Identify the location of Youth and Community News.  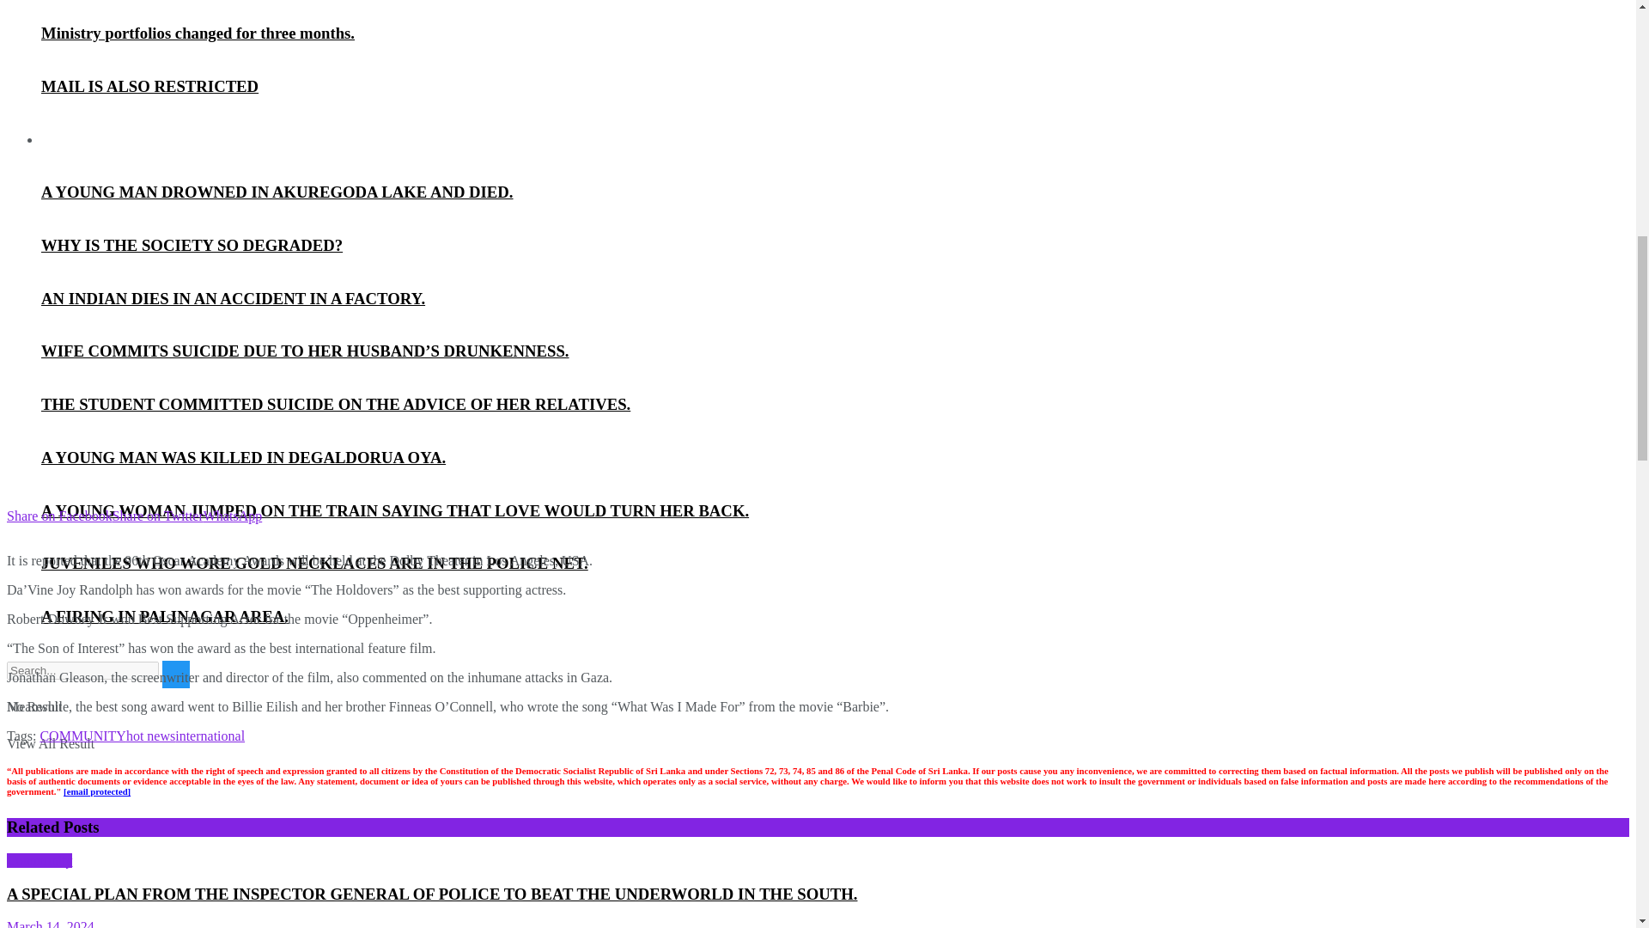
(121, 139).